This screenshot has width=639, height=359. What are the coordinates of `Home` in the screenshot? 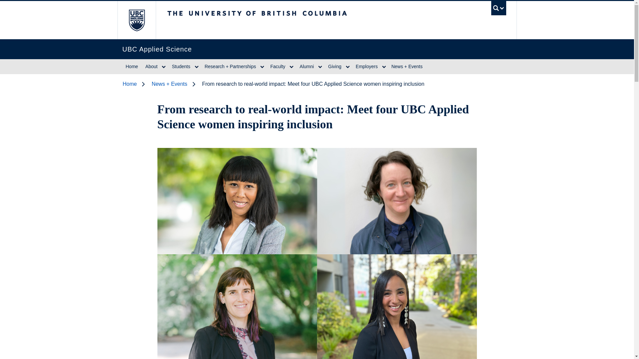 It's located at (135, 84).